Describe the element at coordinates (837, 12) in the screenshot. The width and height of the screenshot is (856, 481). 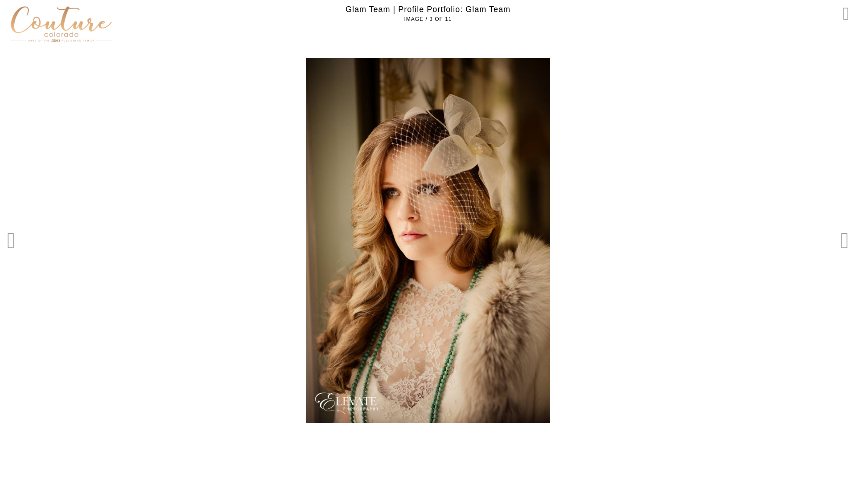
I see `SIGN UP` at that location.